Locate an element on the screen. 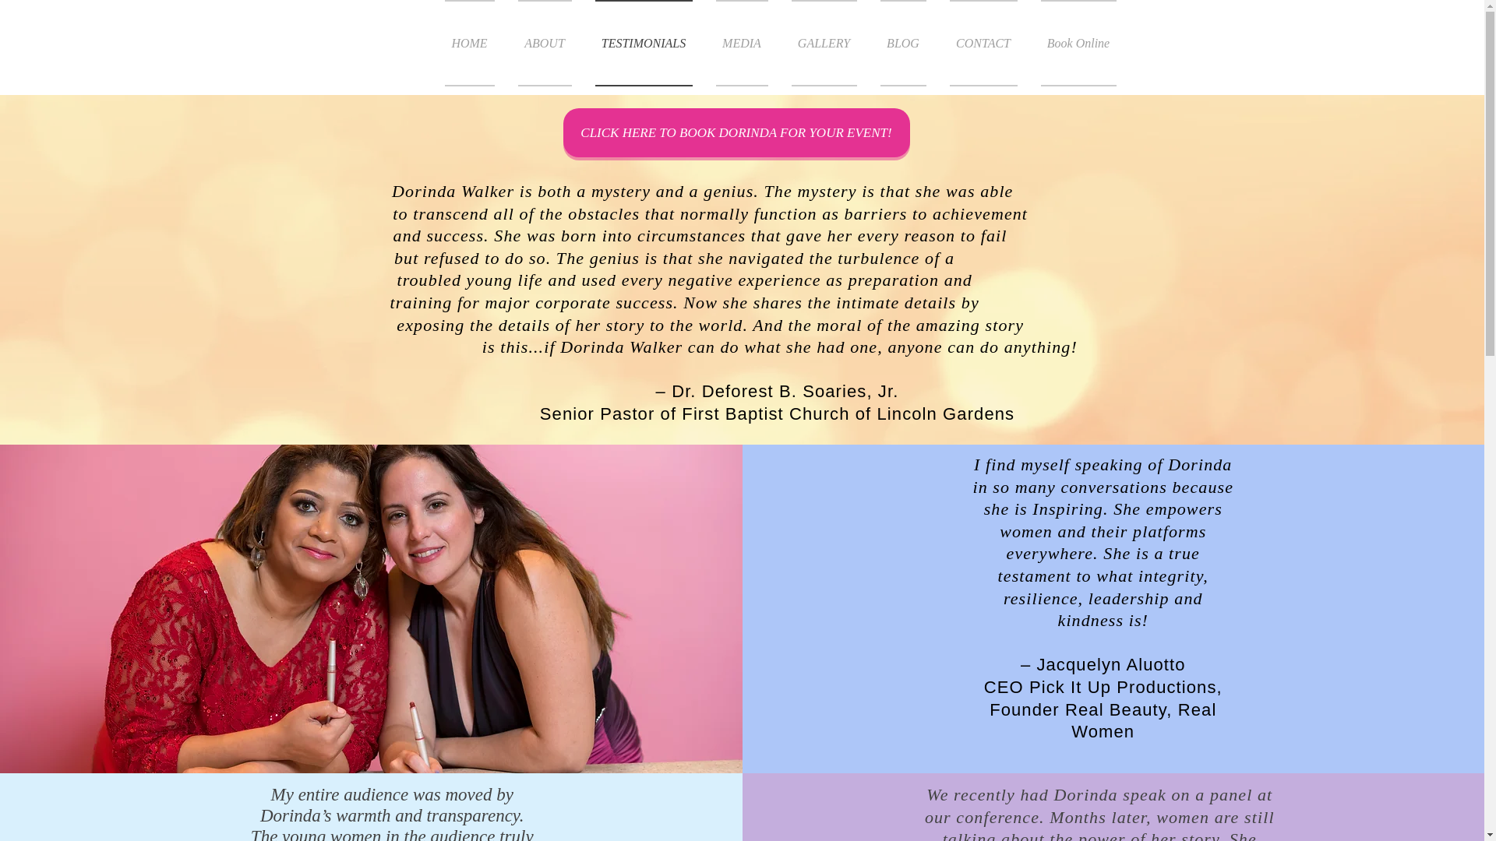  Book Online is located at coordinates (1072, 44).